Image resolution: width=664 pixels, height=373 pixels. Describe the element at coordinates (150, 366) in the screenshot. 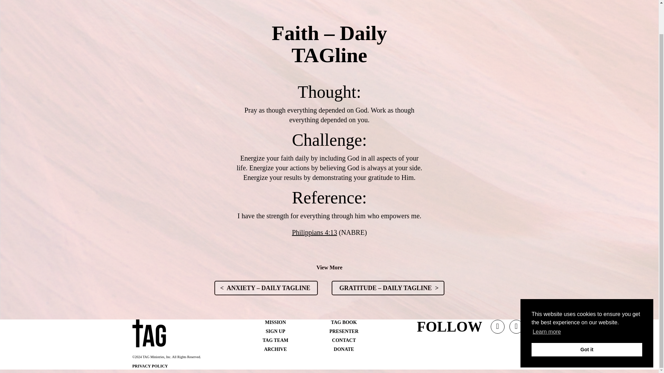

I see `PRIVACY POLICY` at that location.